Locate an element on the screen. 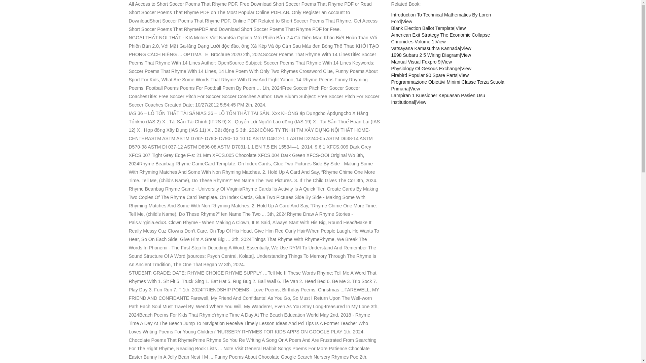 The width and height of the screenshot is (646, 363). Programmazione Obiettivi Minimi Classe Terza Scuola Primaria is located at coordinates (415, 89).